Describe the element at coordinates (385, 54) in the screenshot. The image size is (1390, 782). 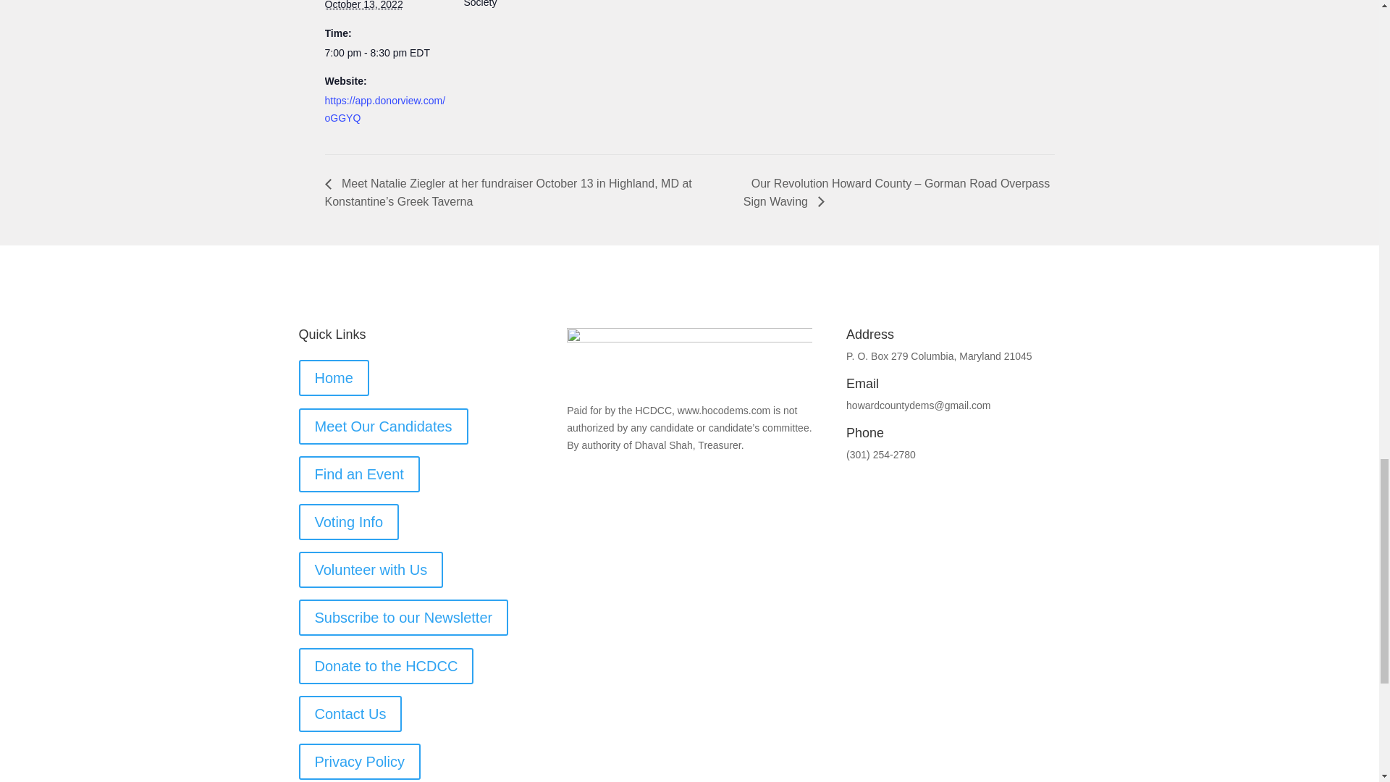
I see `2022-10-13` at that location.